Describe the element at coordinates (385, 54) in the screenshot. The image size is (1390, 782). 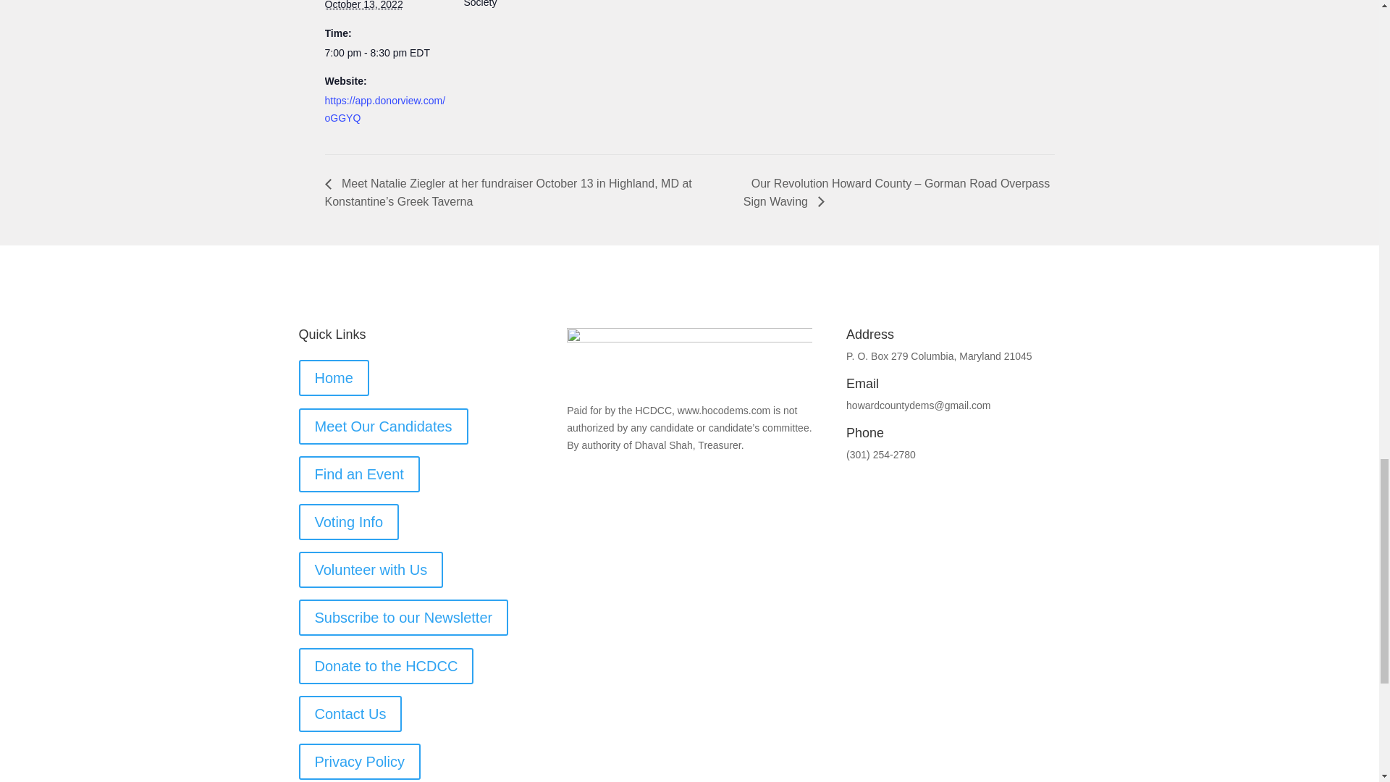
I see `2022-10-13` at that location.